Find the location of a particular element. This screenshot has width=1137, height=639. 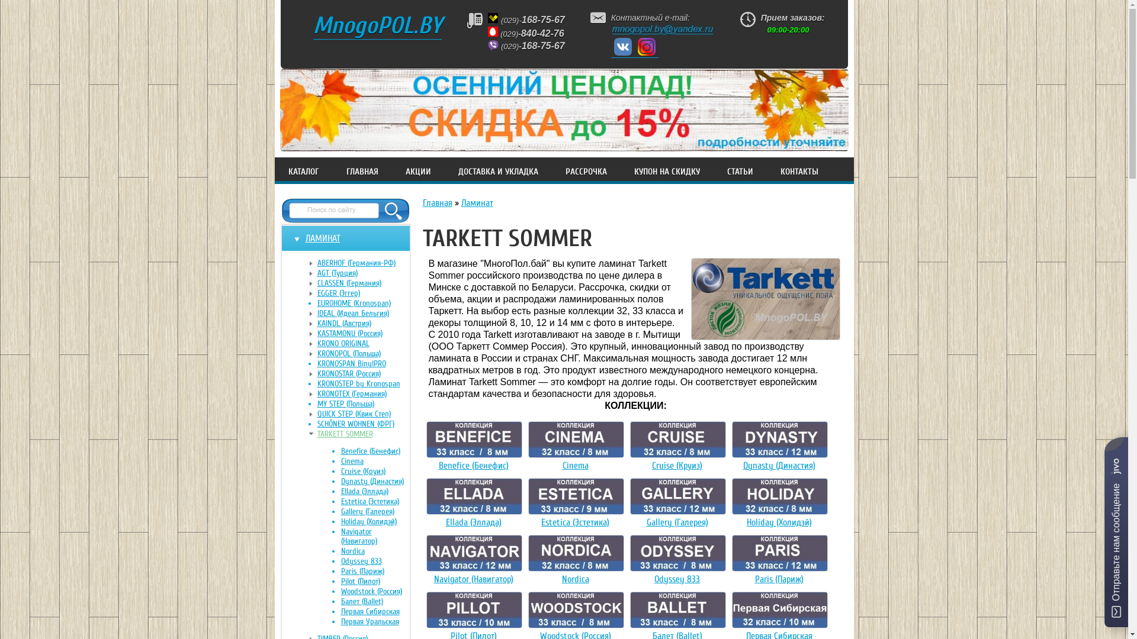

Cinema is located at coordinates (576, 466).